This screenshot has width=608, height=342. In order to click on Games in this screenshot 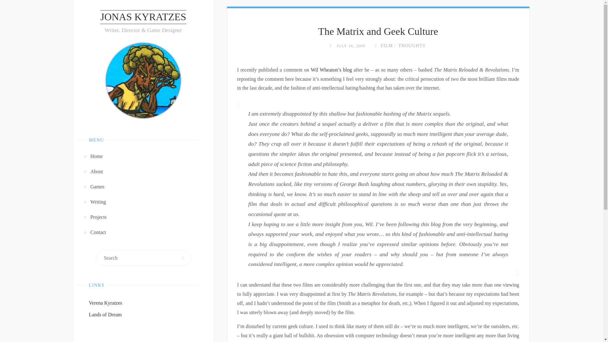, I will do `click(144, 187)`.